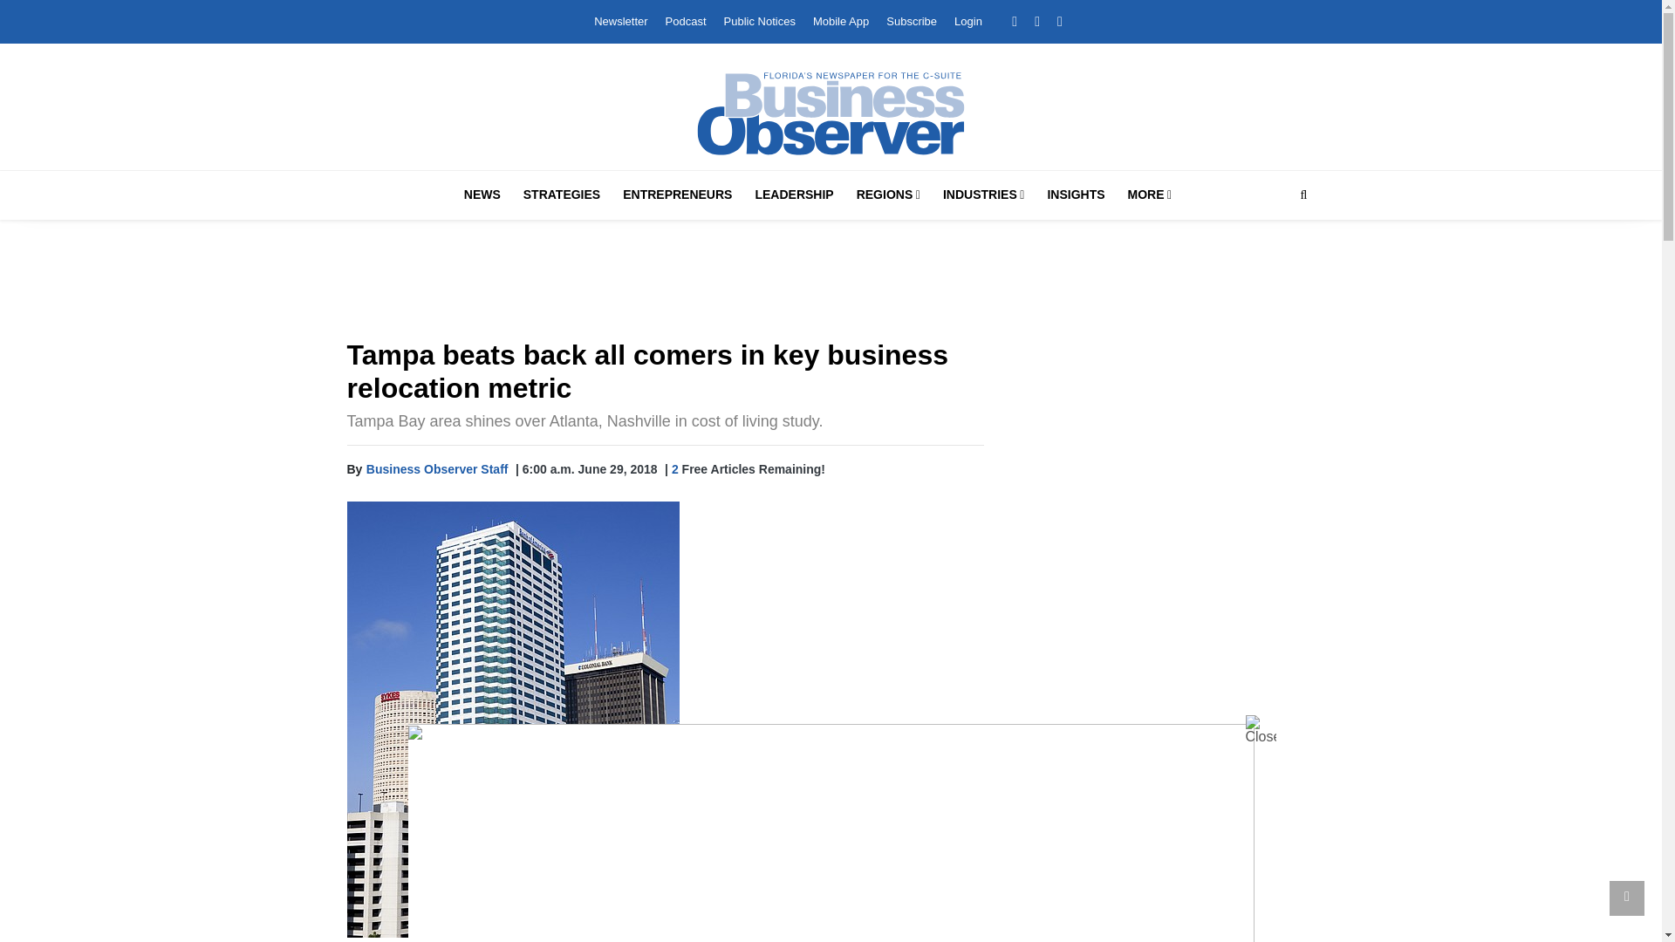 The width and height of the screenshot is (1675, 942). I want to click on Login, so click(968, 21).